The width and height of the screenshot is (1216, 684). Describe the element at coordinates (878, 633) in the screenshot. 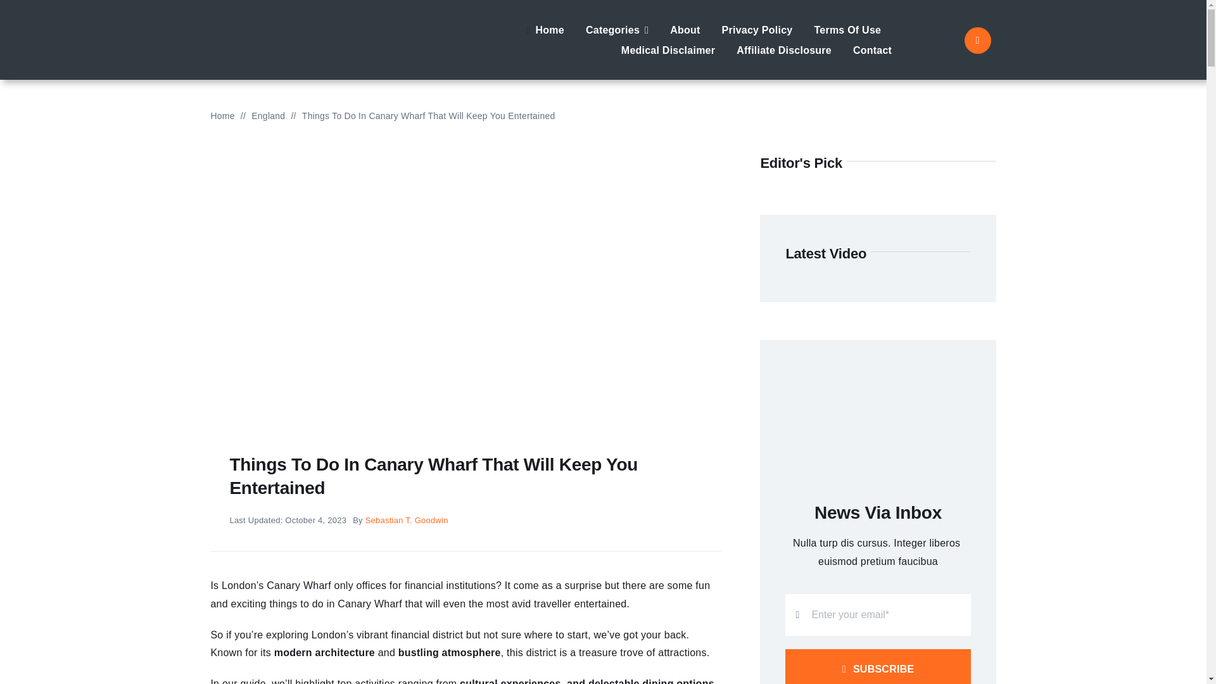

I see `SUBSCRIBE` at that location.